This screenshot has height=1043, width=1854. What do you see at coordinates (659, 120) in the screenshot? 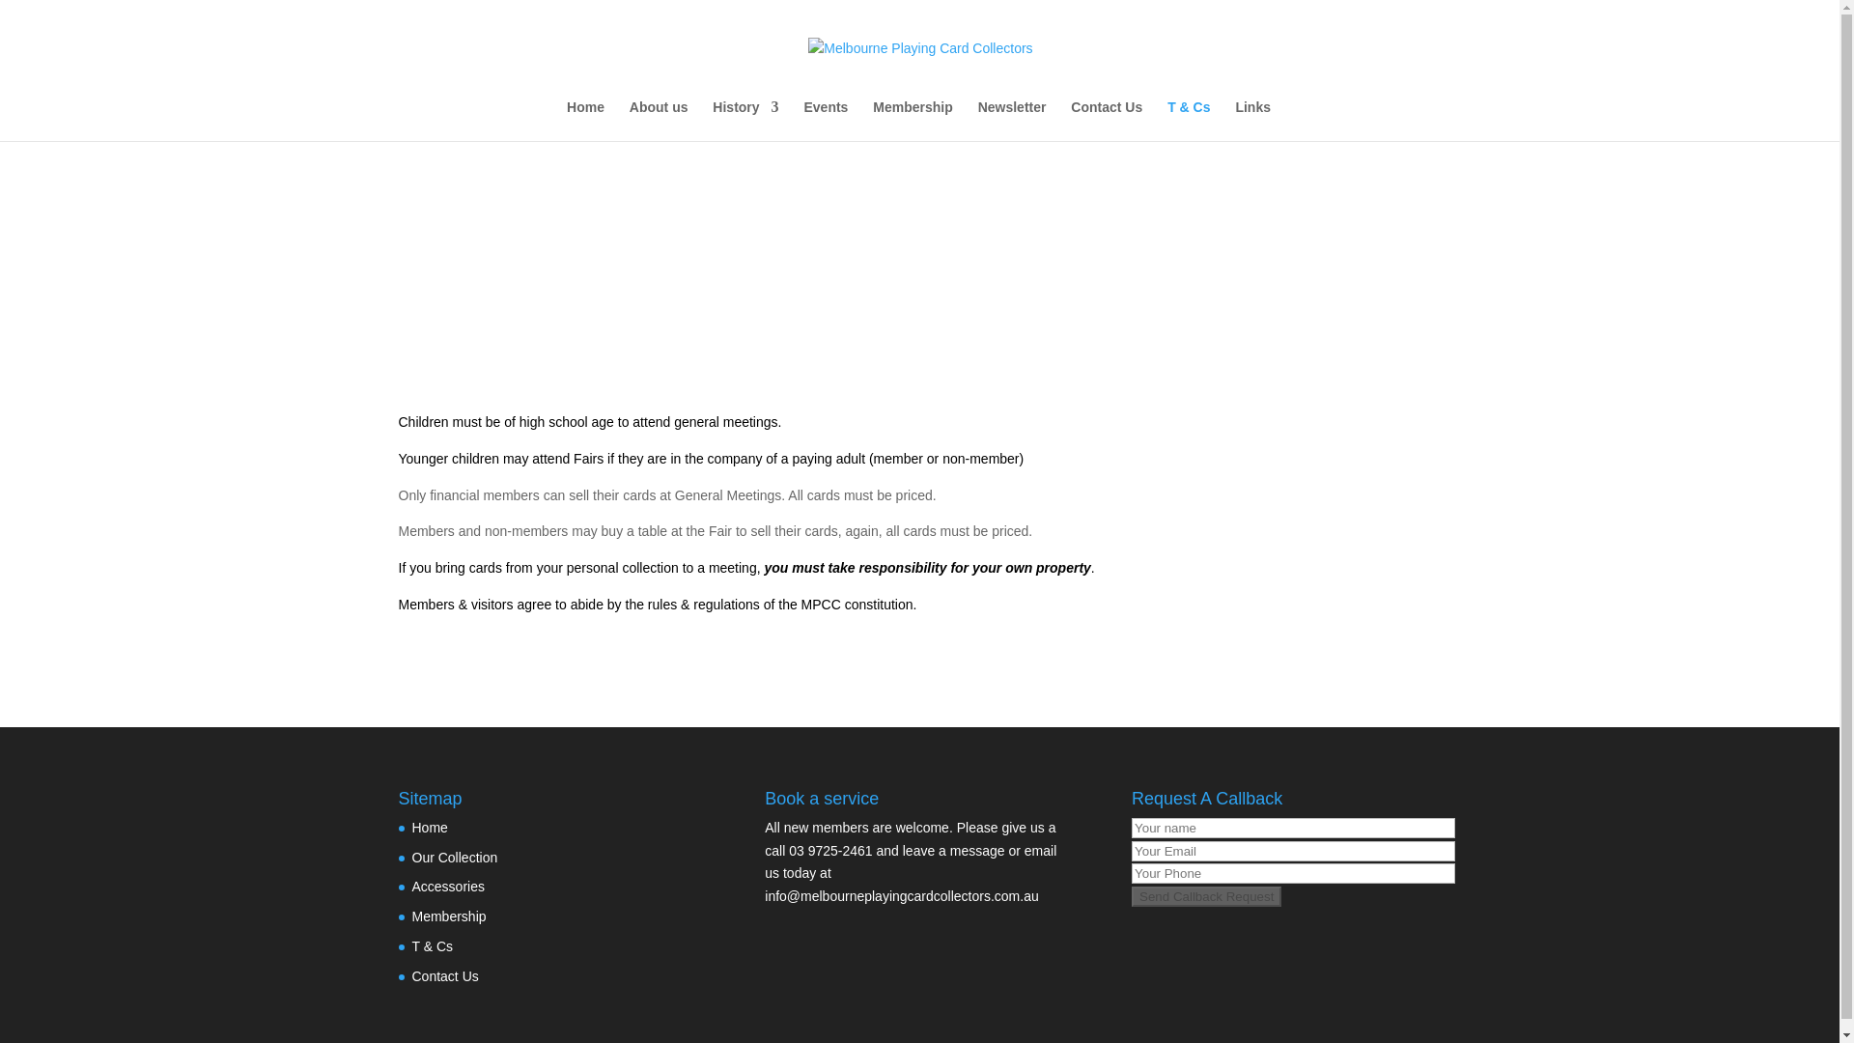
I see `About us` at bounding box center [659, 120].